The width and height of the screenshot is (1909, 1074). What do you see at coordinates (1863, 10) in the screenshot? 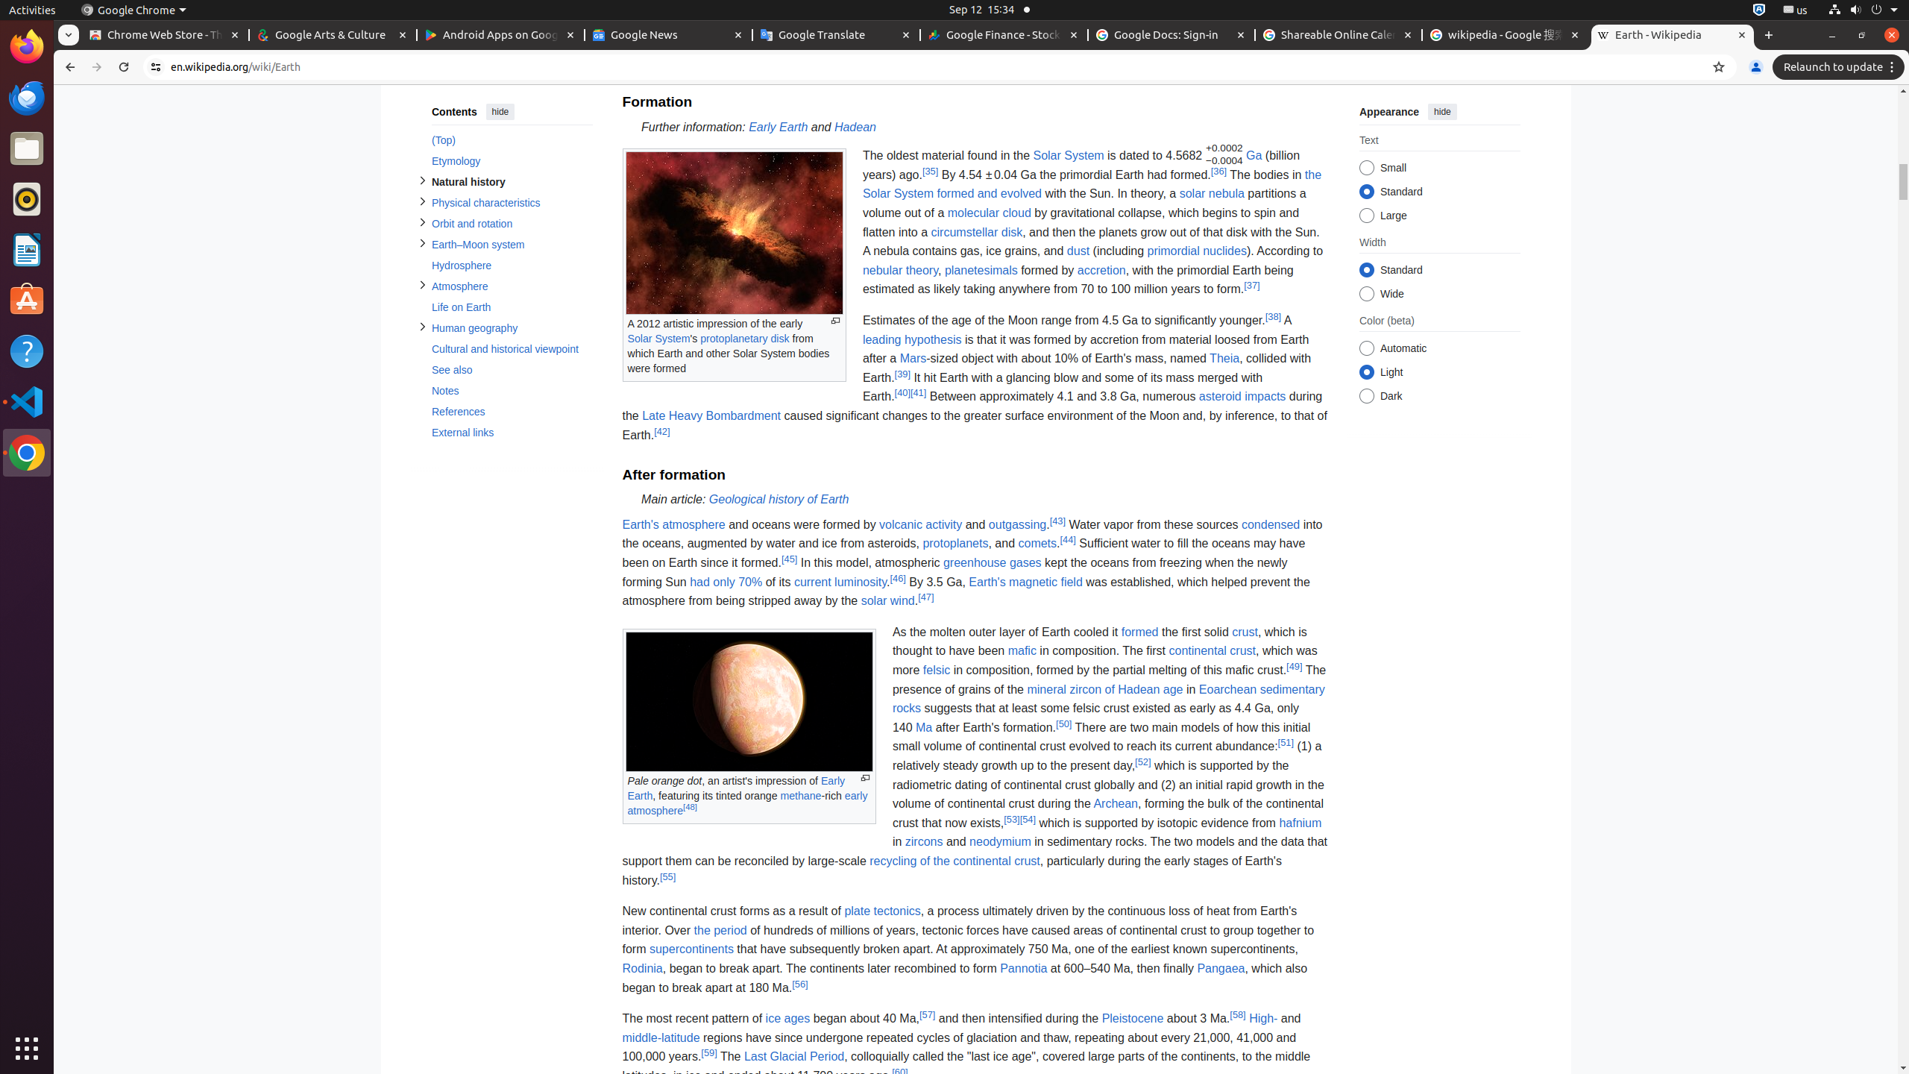
I see `System` at bounding box center [1863, 10].